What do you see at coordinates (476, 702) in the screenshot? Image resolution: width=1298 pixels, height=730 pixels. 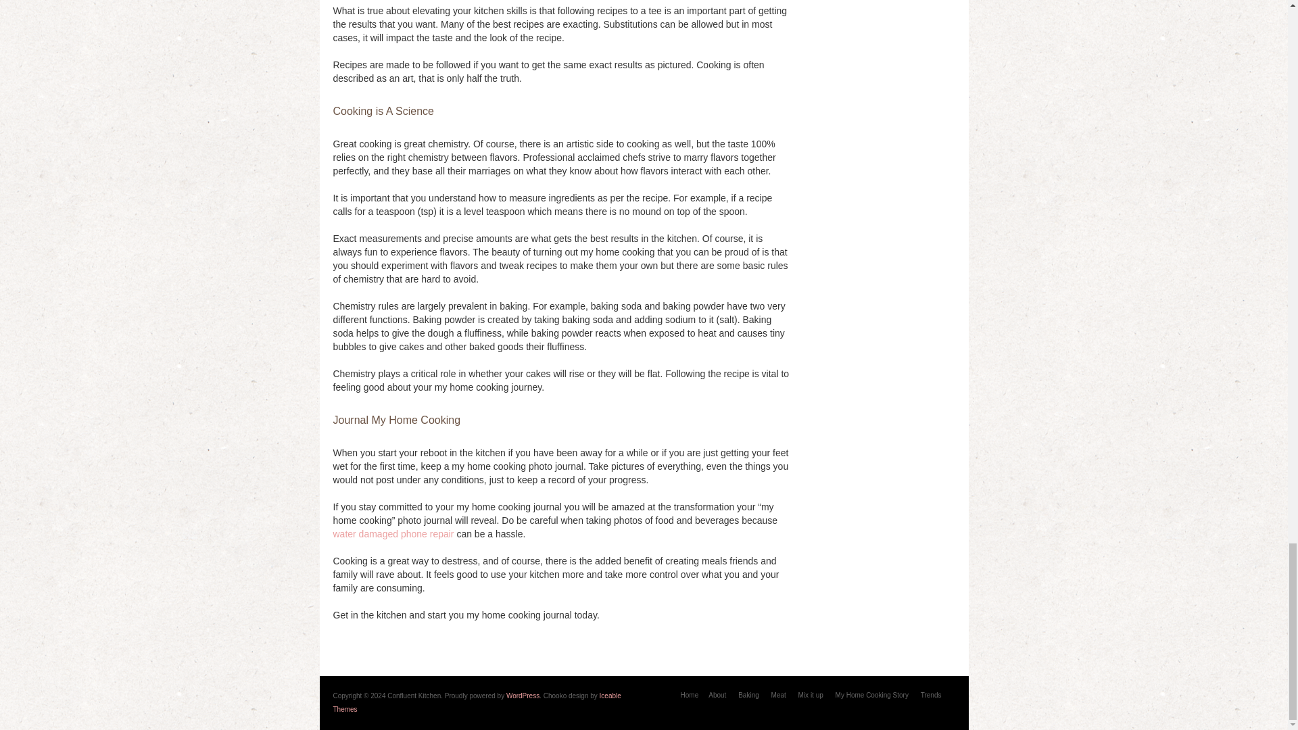 I see `Free and Premium WordPress Themes` at bounding box center [476, 702].